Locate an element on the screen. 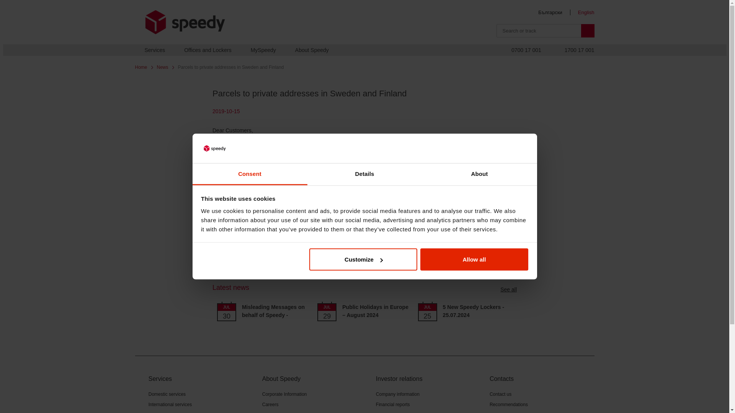 The height and width of the screenshot is (413, 735). About is located at coordinates (479, 174).